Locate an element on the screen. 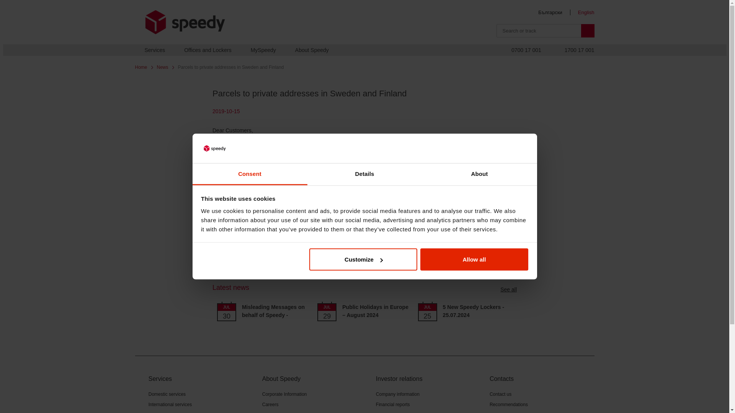 The height and width of the screenshot is (413, 735). About is located at coordinates (479, 174).